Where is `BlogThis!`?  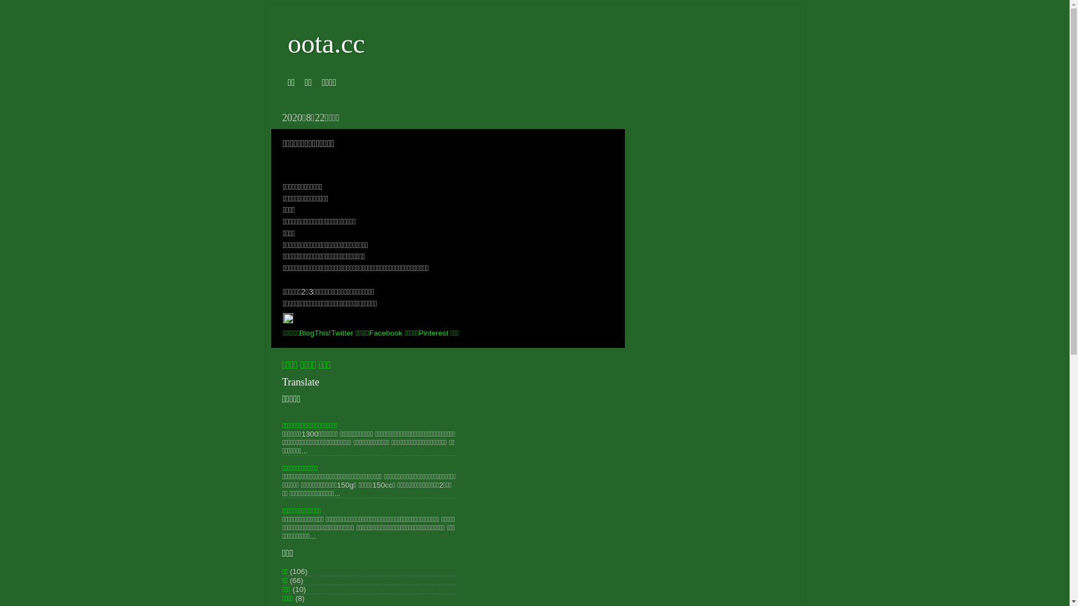 BlogThis! is located at coordinates (315, 333).